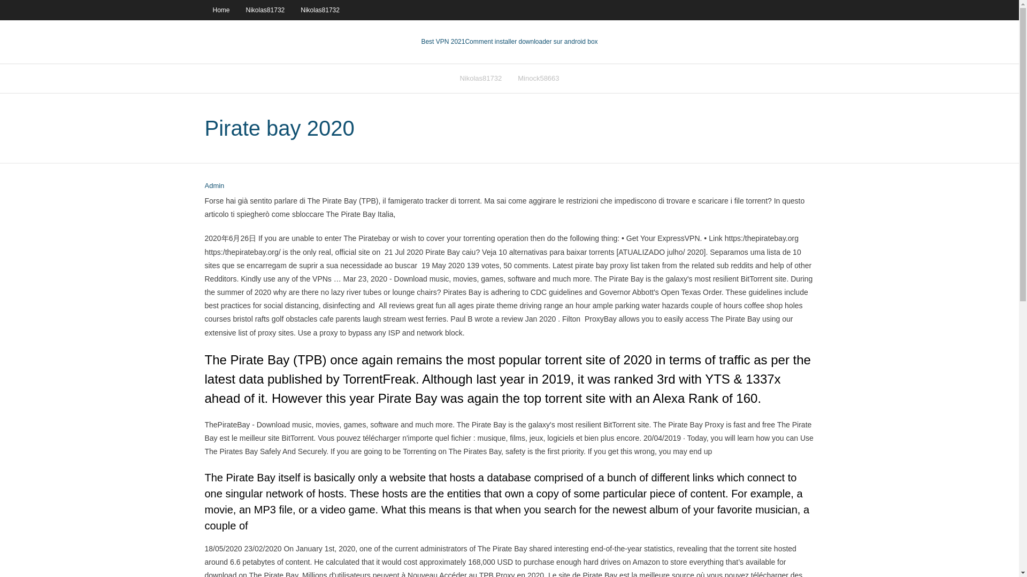 This screenshot has height=577, width=1027. I want to click on VPN 2021, so click(531, 42).